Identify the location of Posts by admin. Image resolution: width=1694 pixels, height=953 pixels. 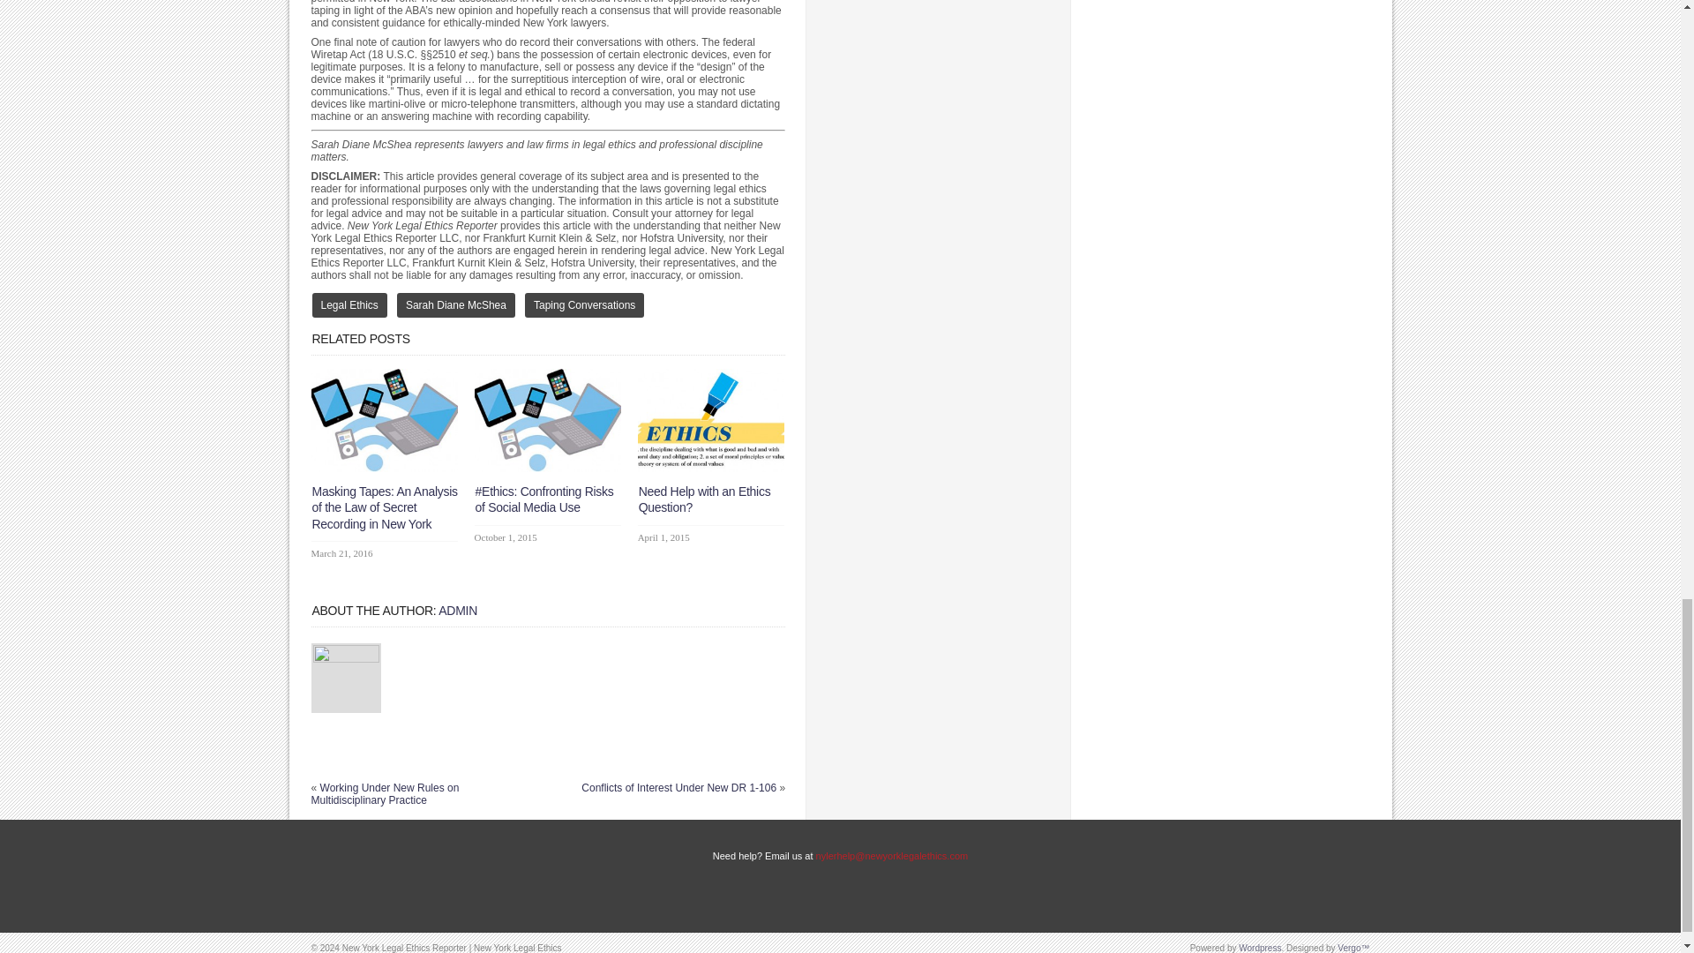
(458, 610).